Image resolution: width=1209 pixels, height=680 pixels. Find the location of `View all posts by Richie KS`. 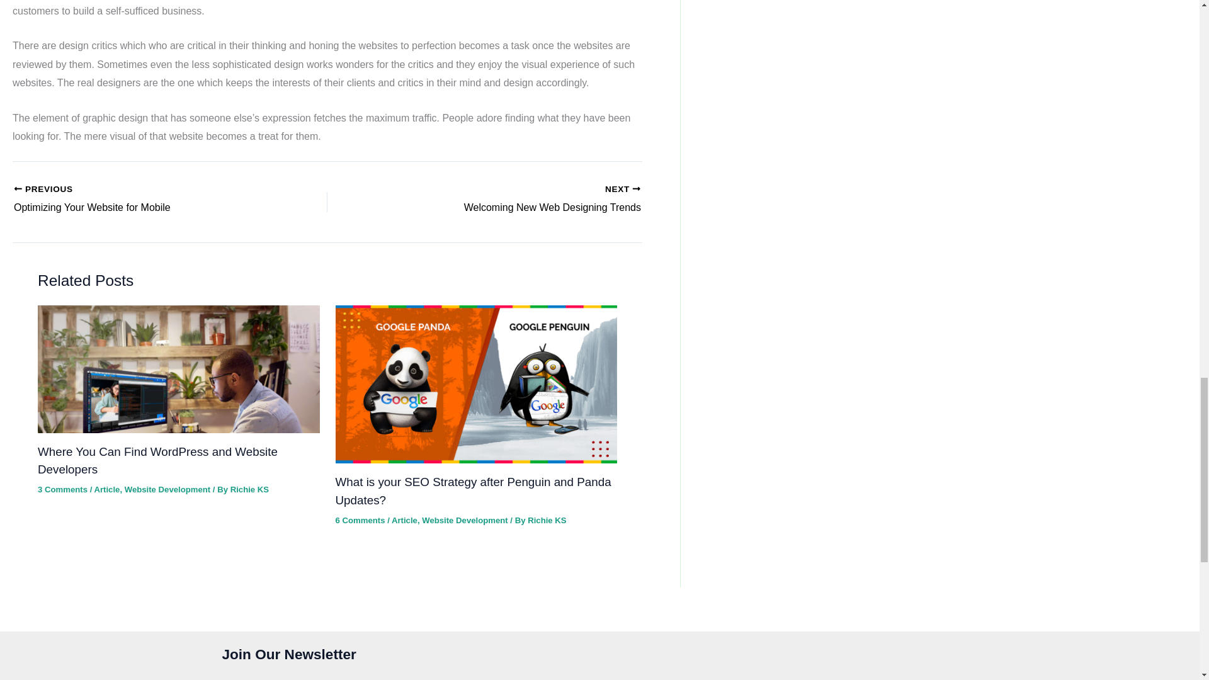

View all posts by Richie KS is located at coordinates (249, 490).